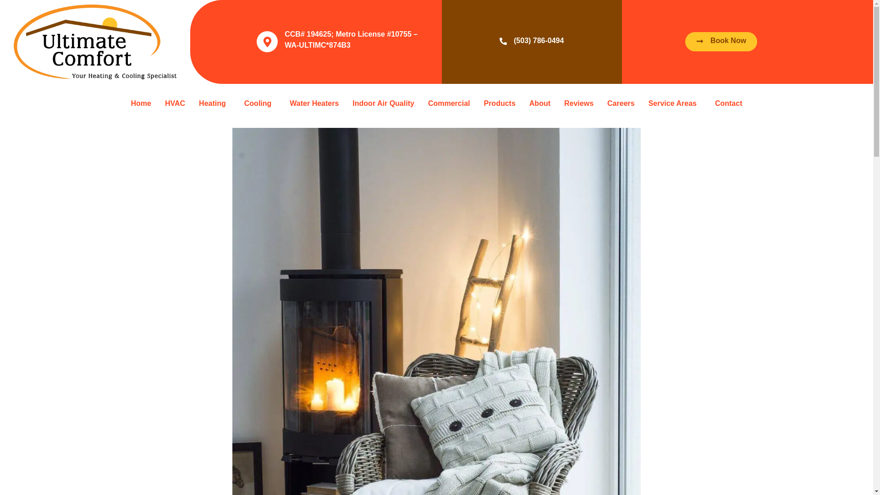  Describe the element at coordinates (540, 104) in the screenshot. I see `About` at that location.